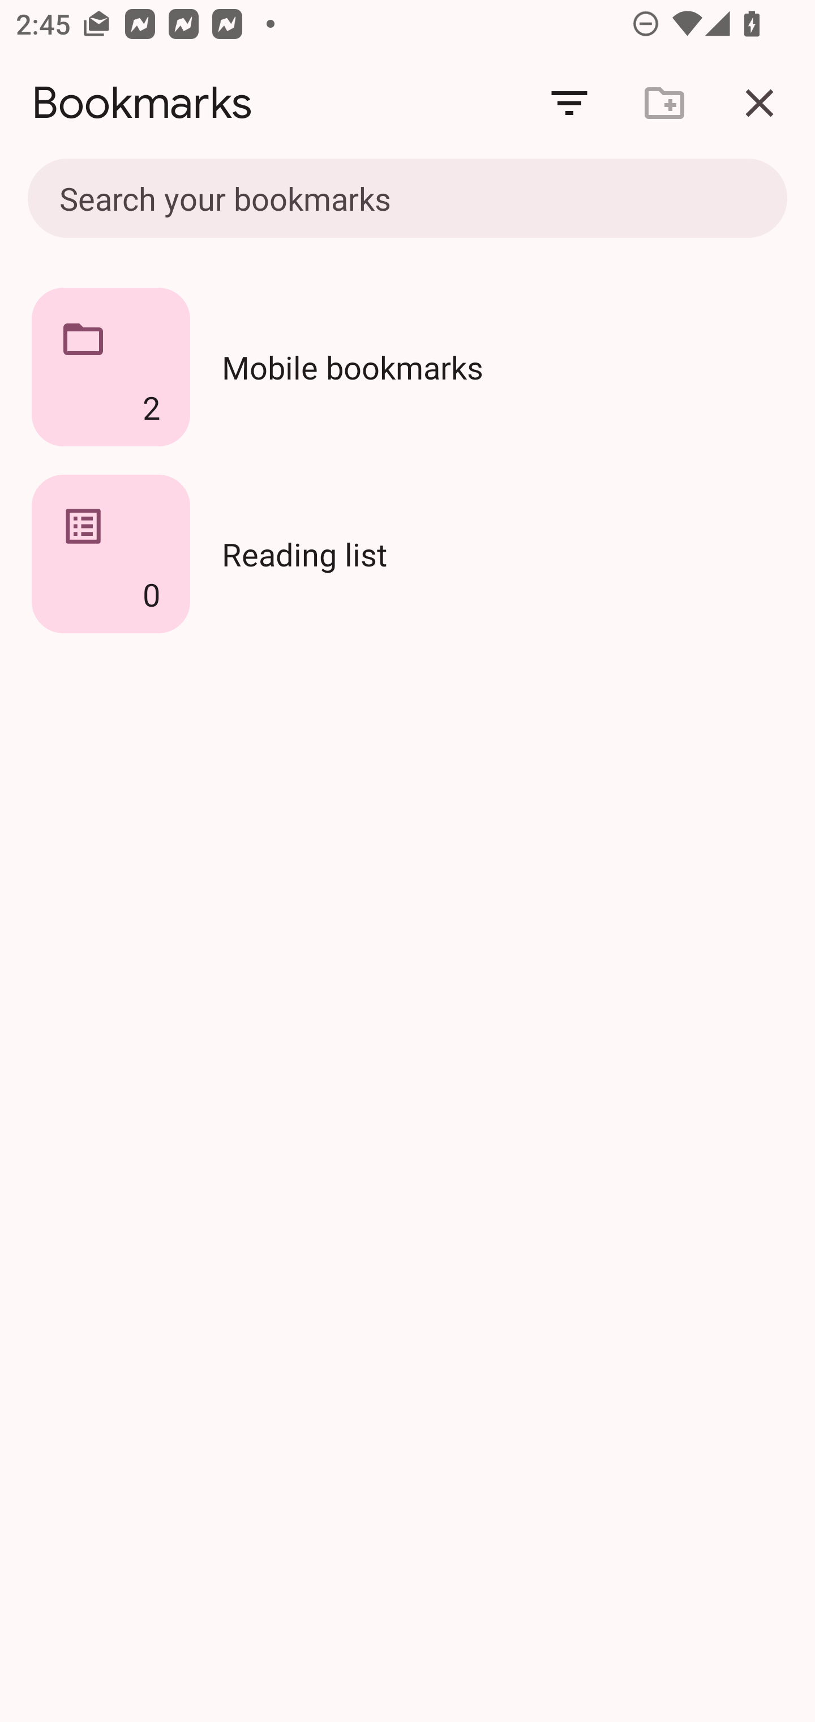 This screenshot has width=815, height=1722. What do you see at coordinates (664, 103) in the screenshot?
I see `Create new folder` at bounding box center [664, 103].